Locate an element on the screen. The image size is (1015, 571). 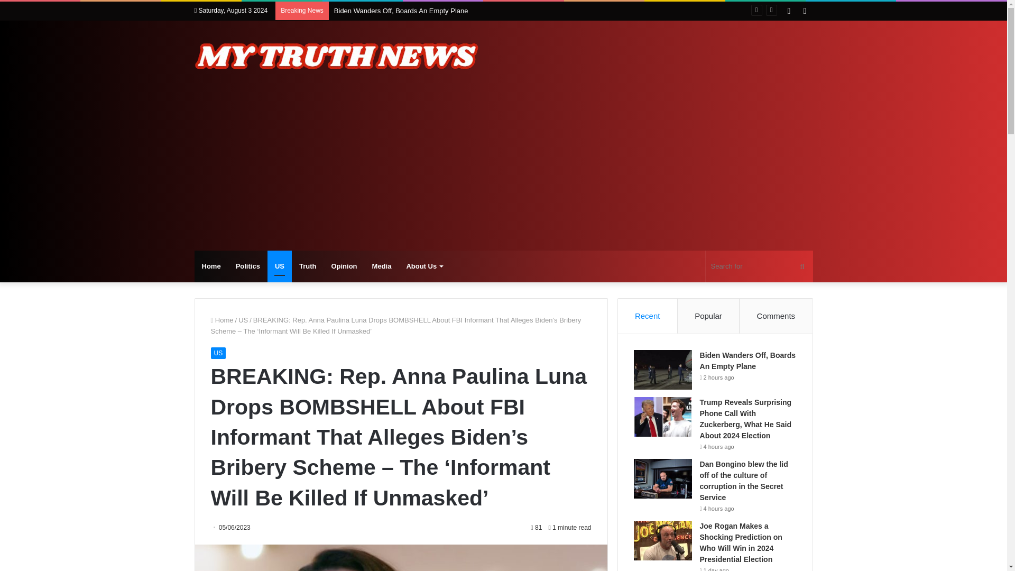
Media is located at coordinates (382, 266).